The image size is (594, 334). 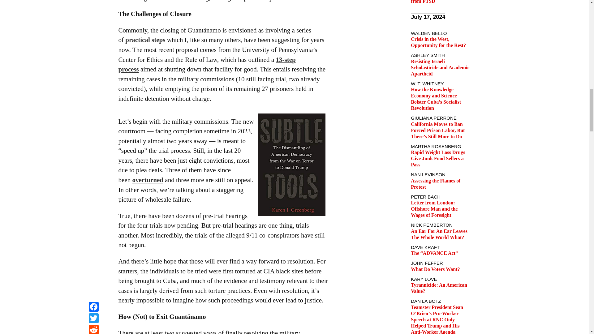 What do you see at coordinates (145, 40) in the screenshot?
I see `practical steps` at bounding box center [145, 40].